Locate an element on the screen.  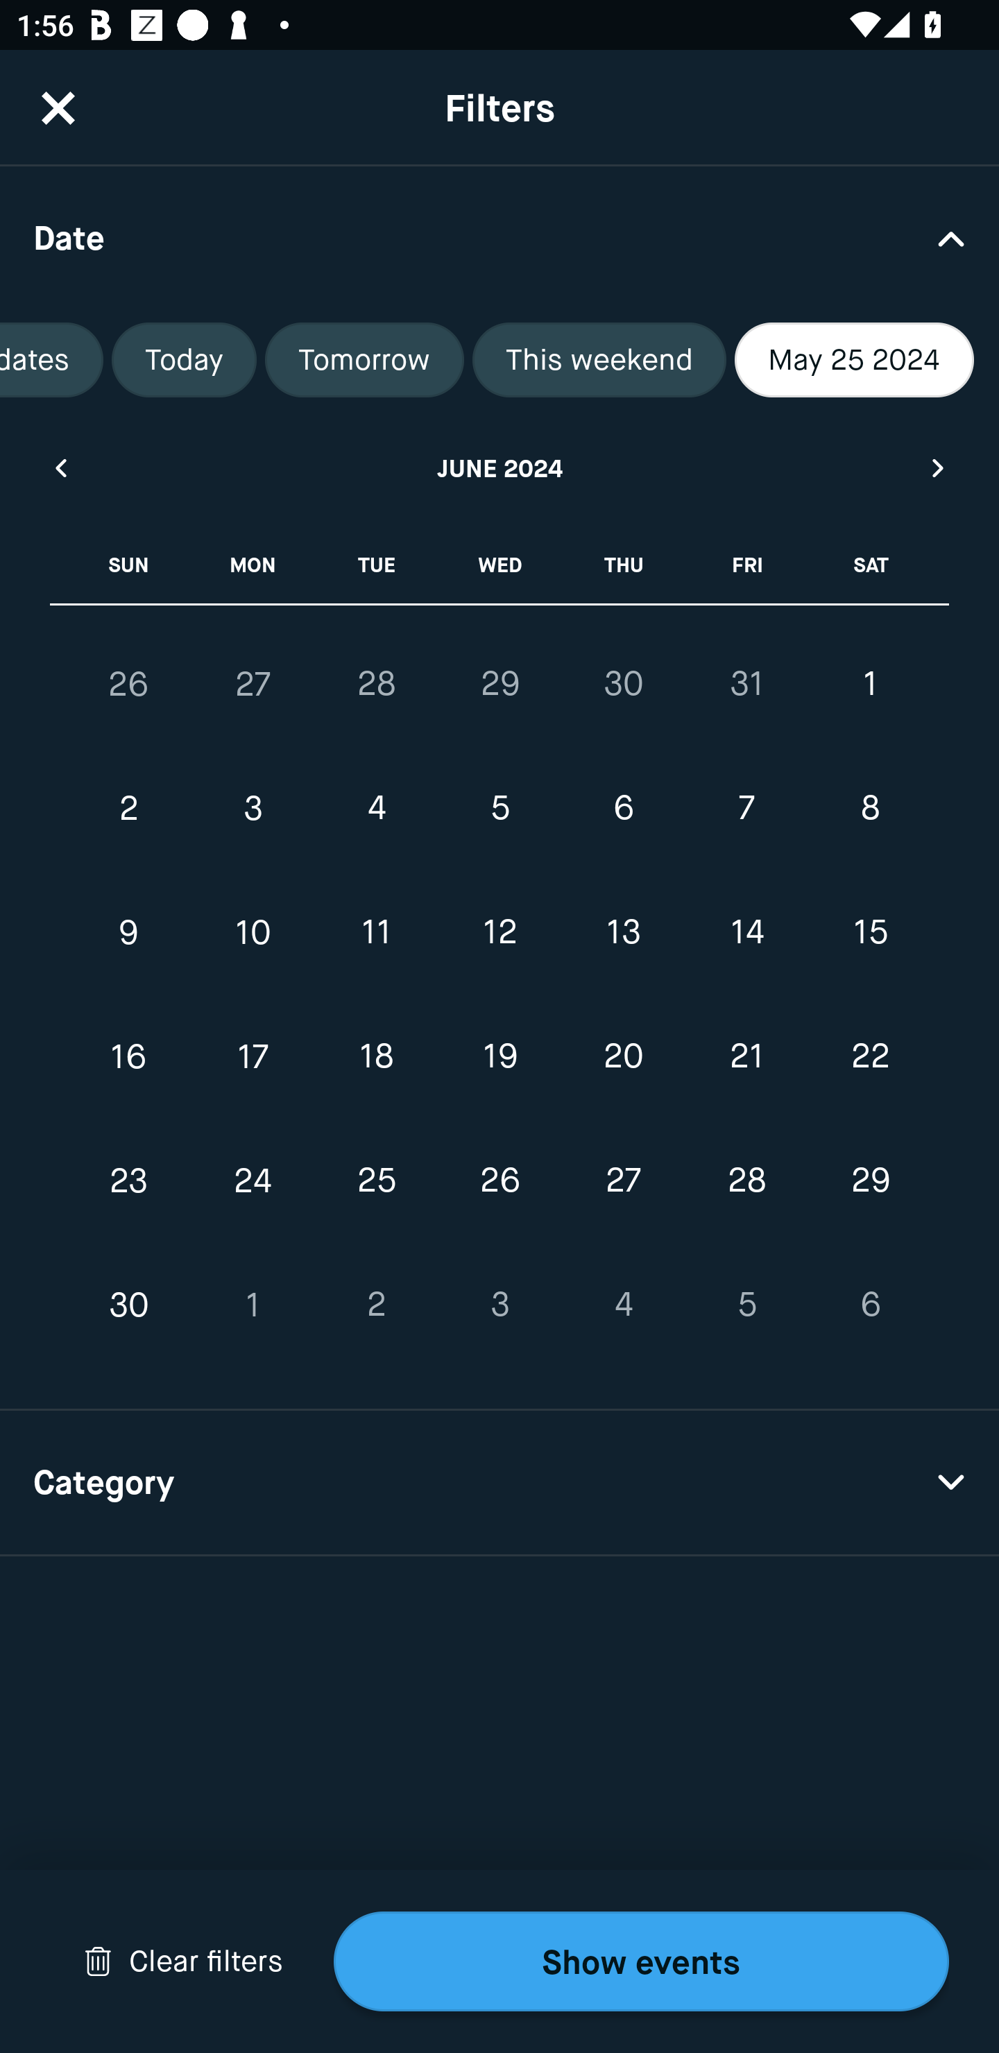
5 is located at coordinates (499, 809).